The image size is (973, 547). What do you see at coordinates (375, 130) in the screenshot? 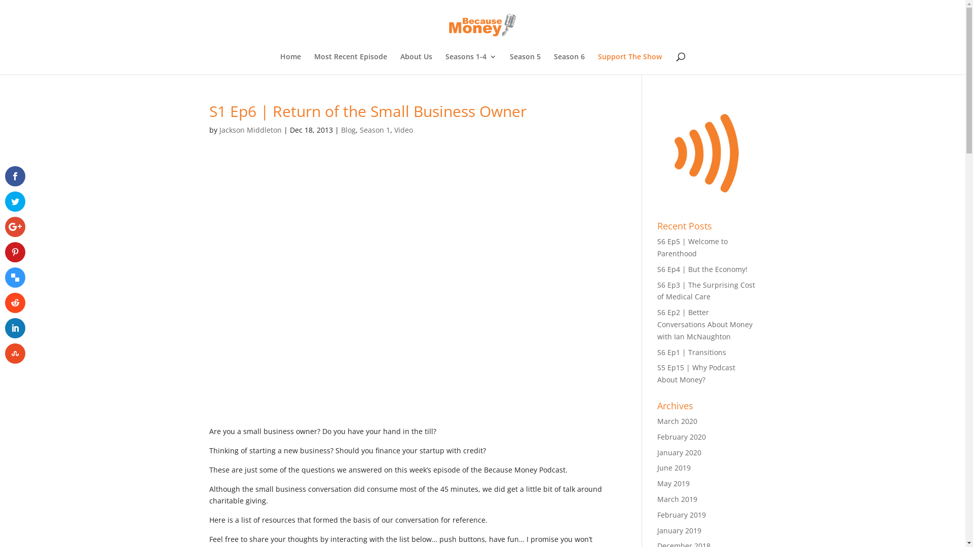
I see `Season 1` at bounding box center [375, 130].